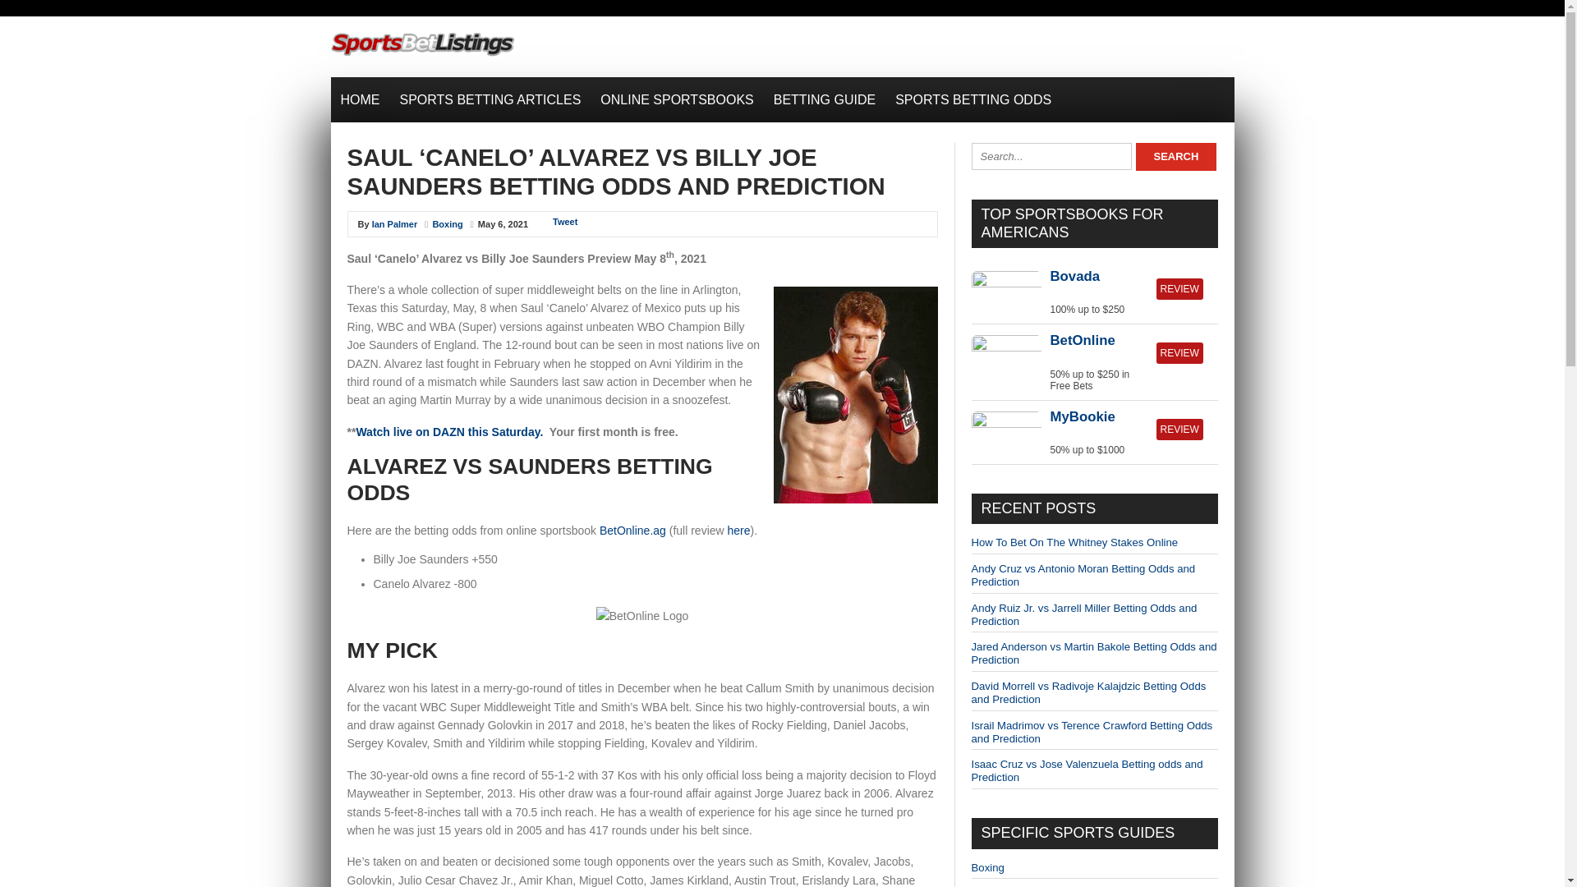 Image resolution: width=1577 pixels, height=887 pixels. What do you see at coordinates (565, 222) in the screenshot?
I see `Tweet` at bounding box center [565, 222].